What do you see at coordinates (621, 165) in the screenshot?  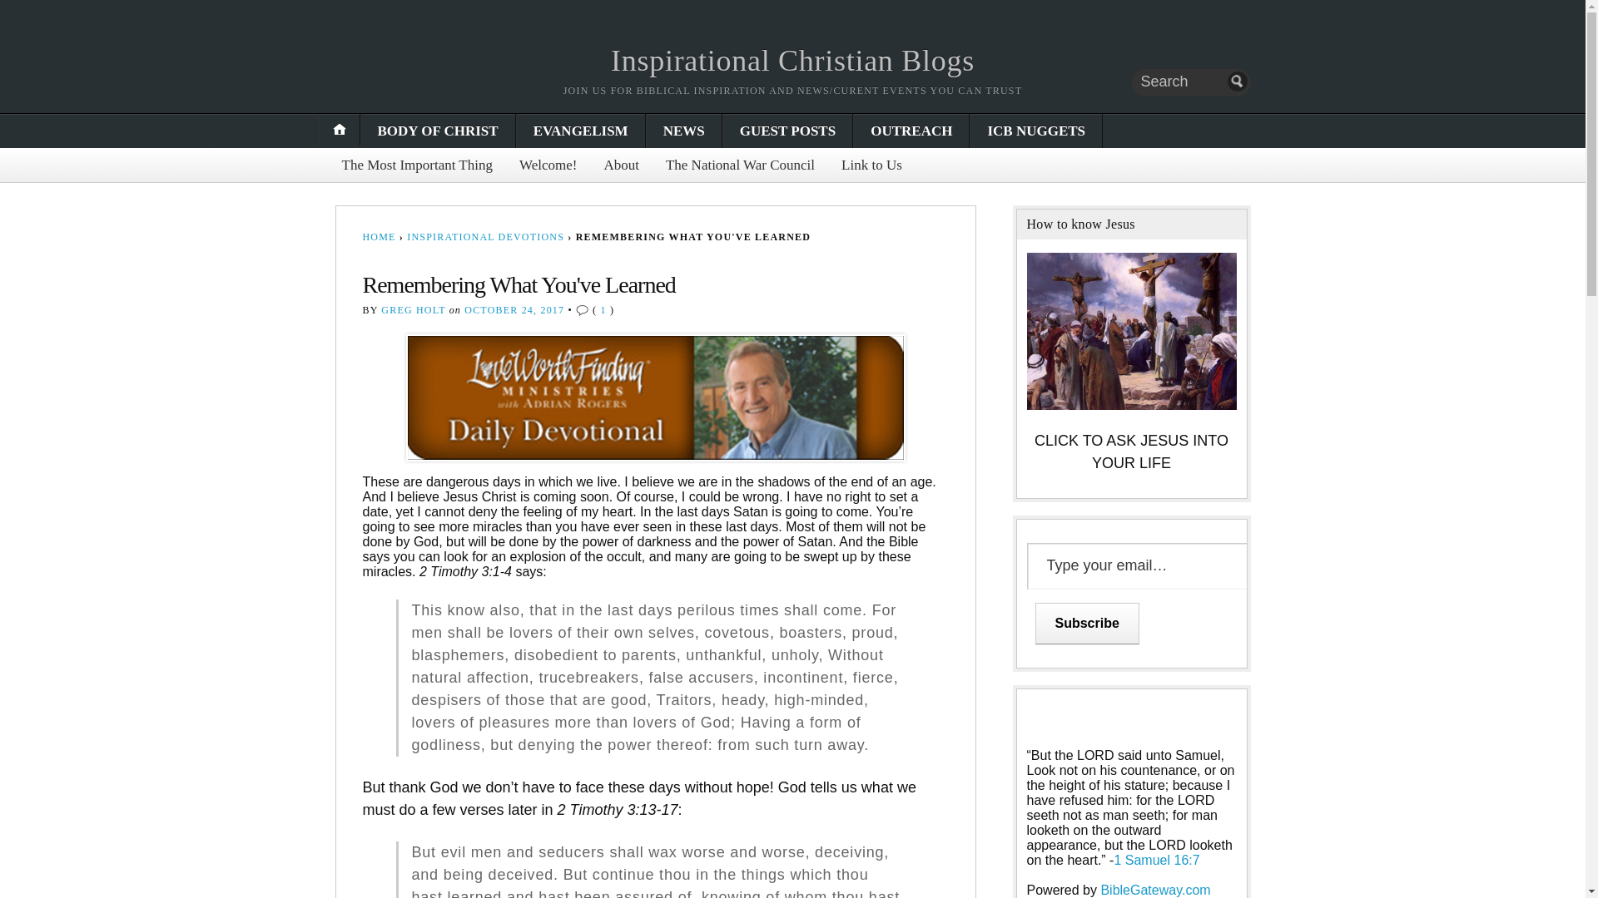 I see `About` at bounding box center [621, 165].